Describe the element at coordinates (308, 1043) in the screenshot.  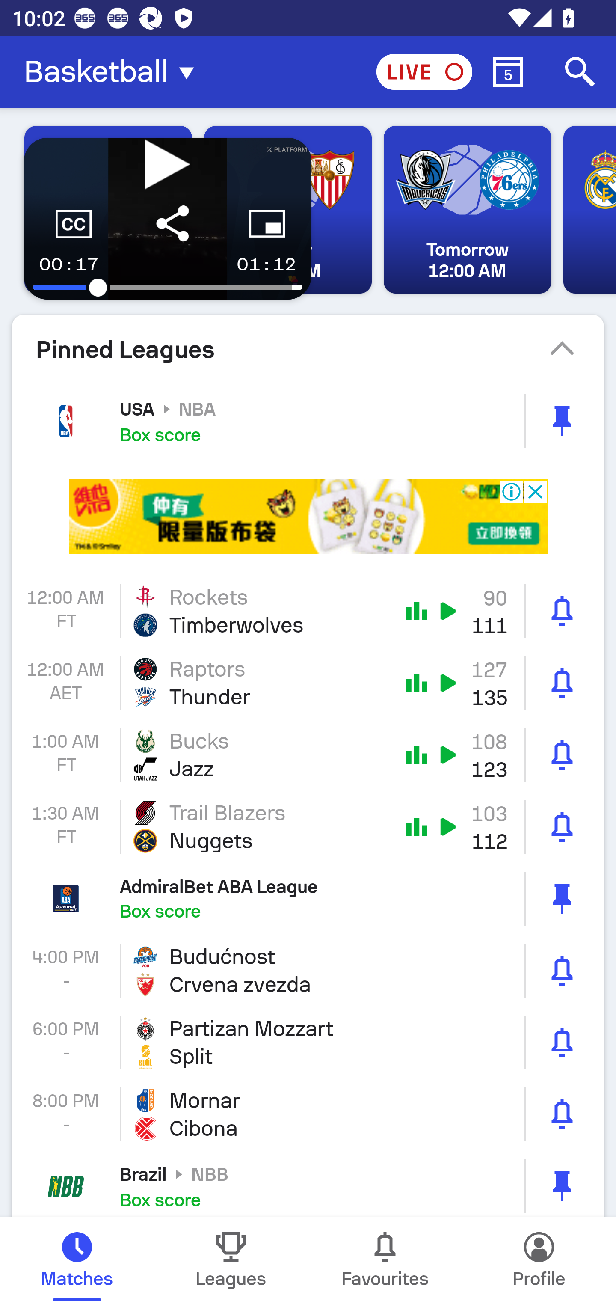
I see `6:00 PM - Partizan Mozzart Split` at that location.